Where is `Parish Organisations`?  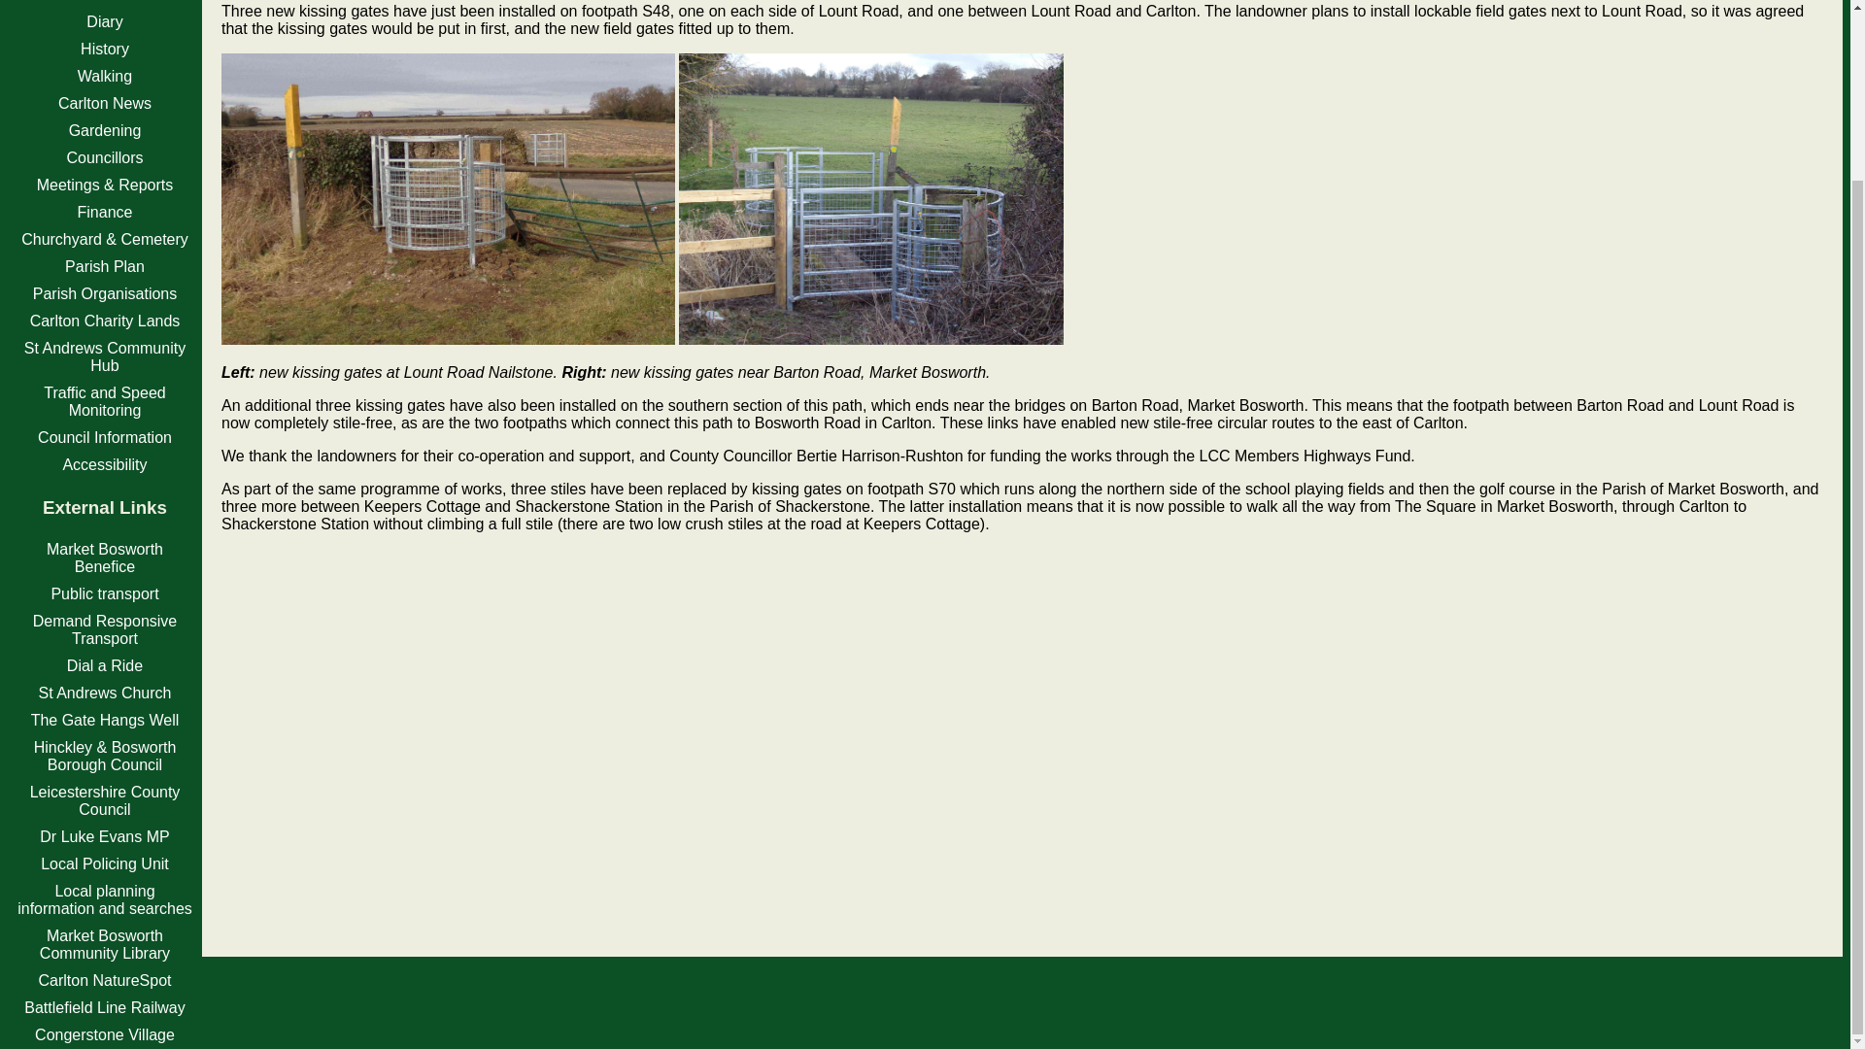 Parish Organisations is located at coordinates (105, 293).